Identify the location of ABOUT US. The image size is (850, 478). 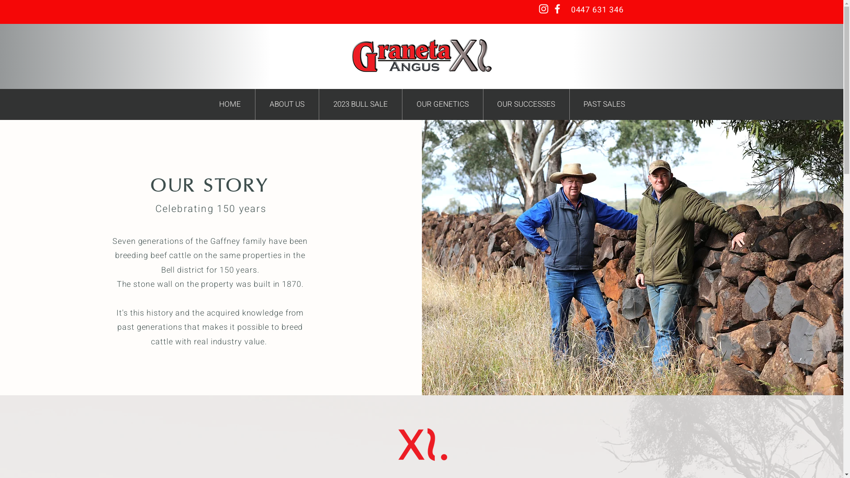
(287, 104).